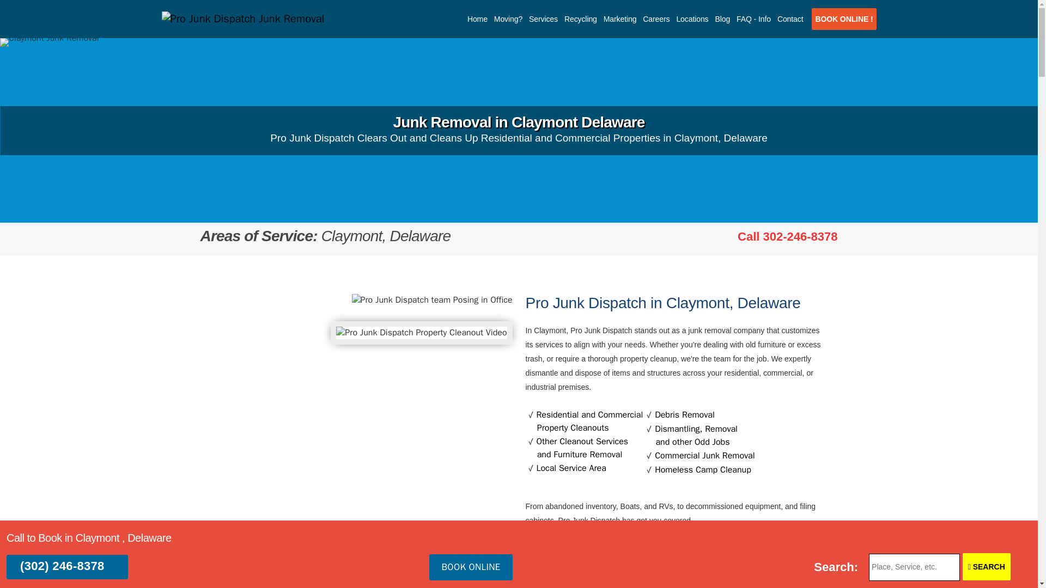  What do you see at coordinates (620, 19) in the screenshot?
I see `Marketing` at bounding box center [620, 19].